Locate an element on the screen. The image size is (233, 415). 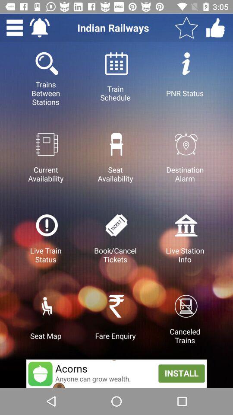
press the favorite icon is located at coordinates (186, 28).